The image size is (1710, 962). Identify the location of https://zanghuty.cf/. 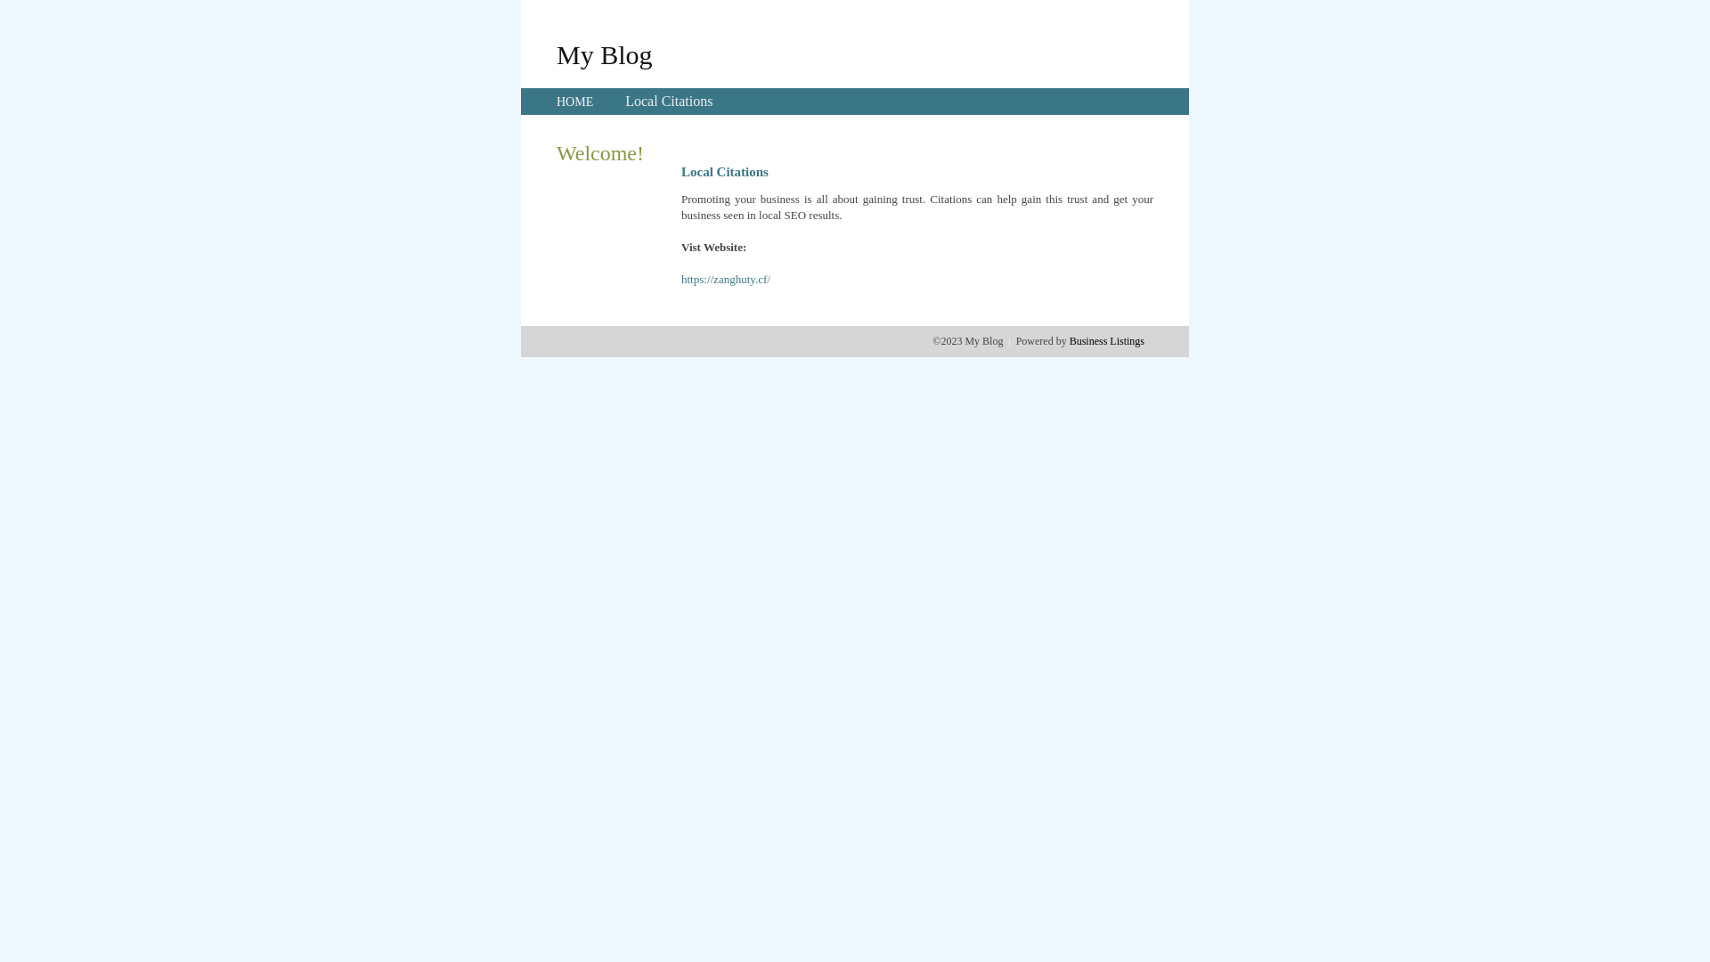
(726, 280).